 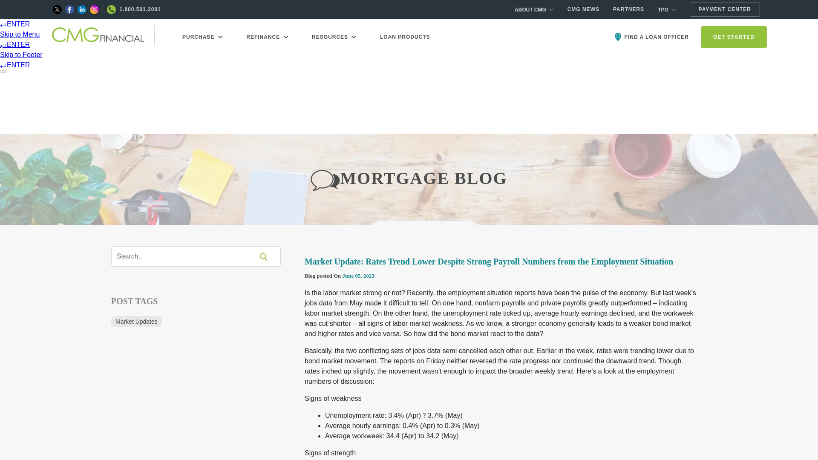 I want to click on 1.800.501.2001, so click(x=134, y=9).